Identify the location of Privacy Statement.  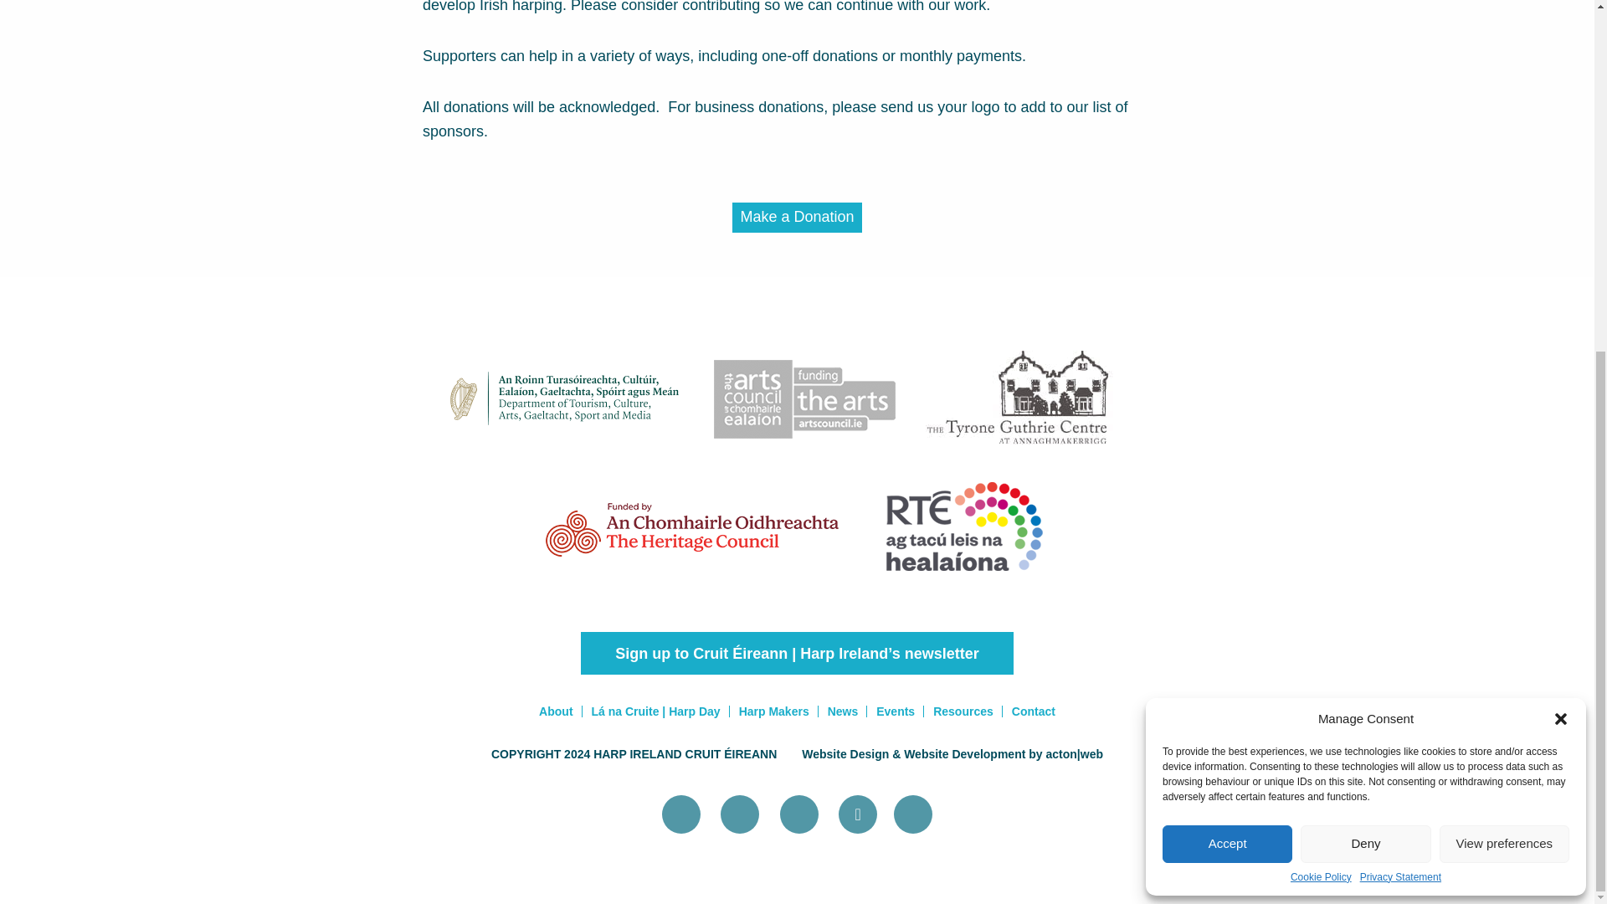
(1400, 310).